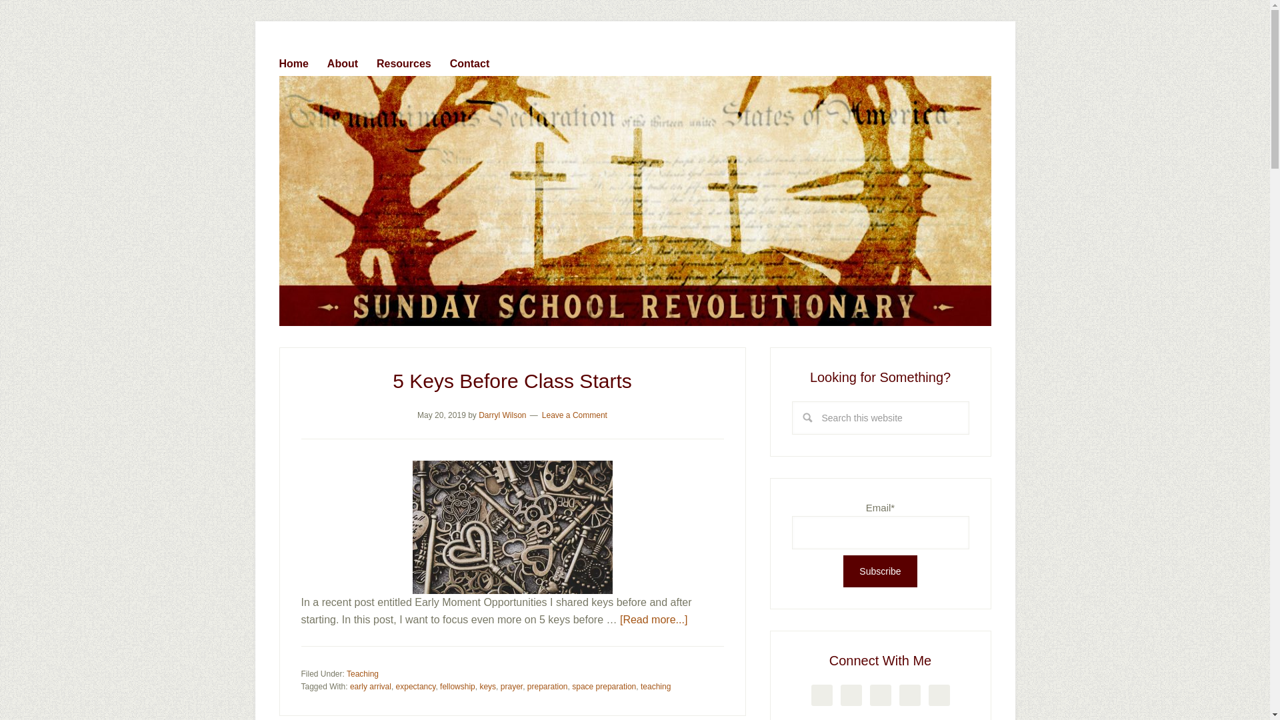 The image size is (1280, 720). I want to click on Subscribe, so click(880, 571).